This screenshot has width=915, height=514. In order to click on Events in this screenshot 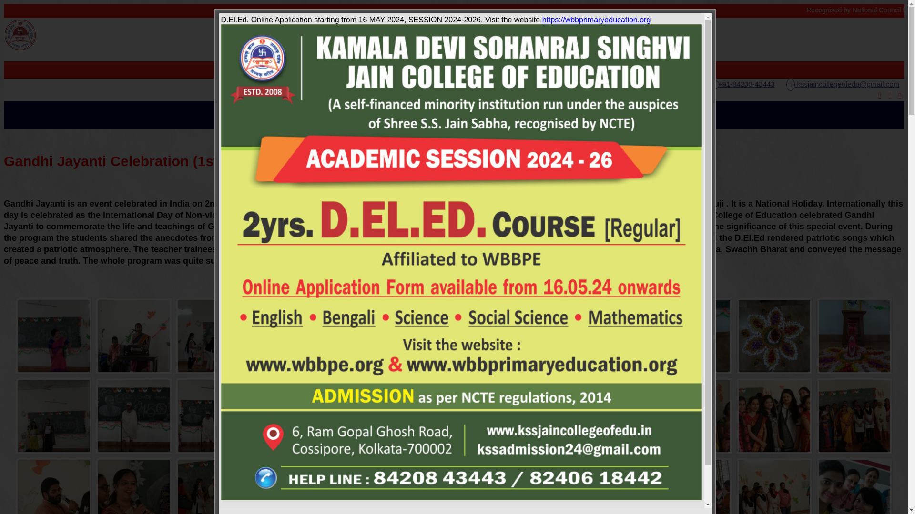, I will do `click(535, 115)`.